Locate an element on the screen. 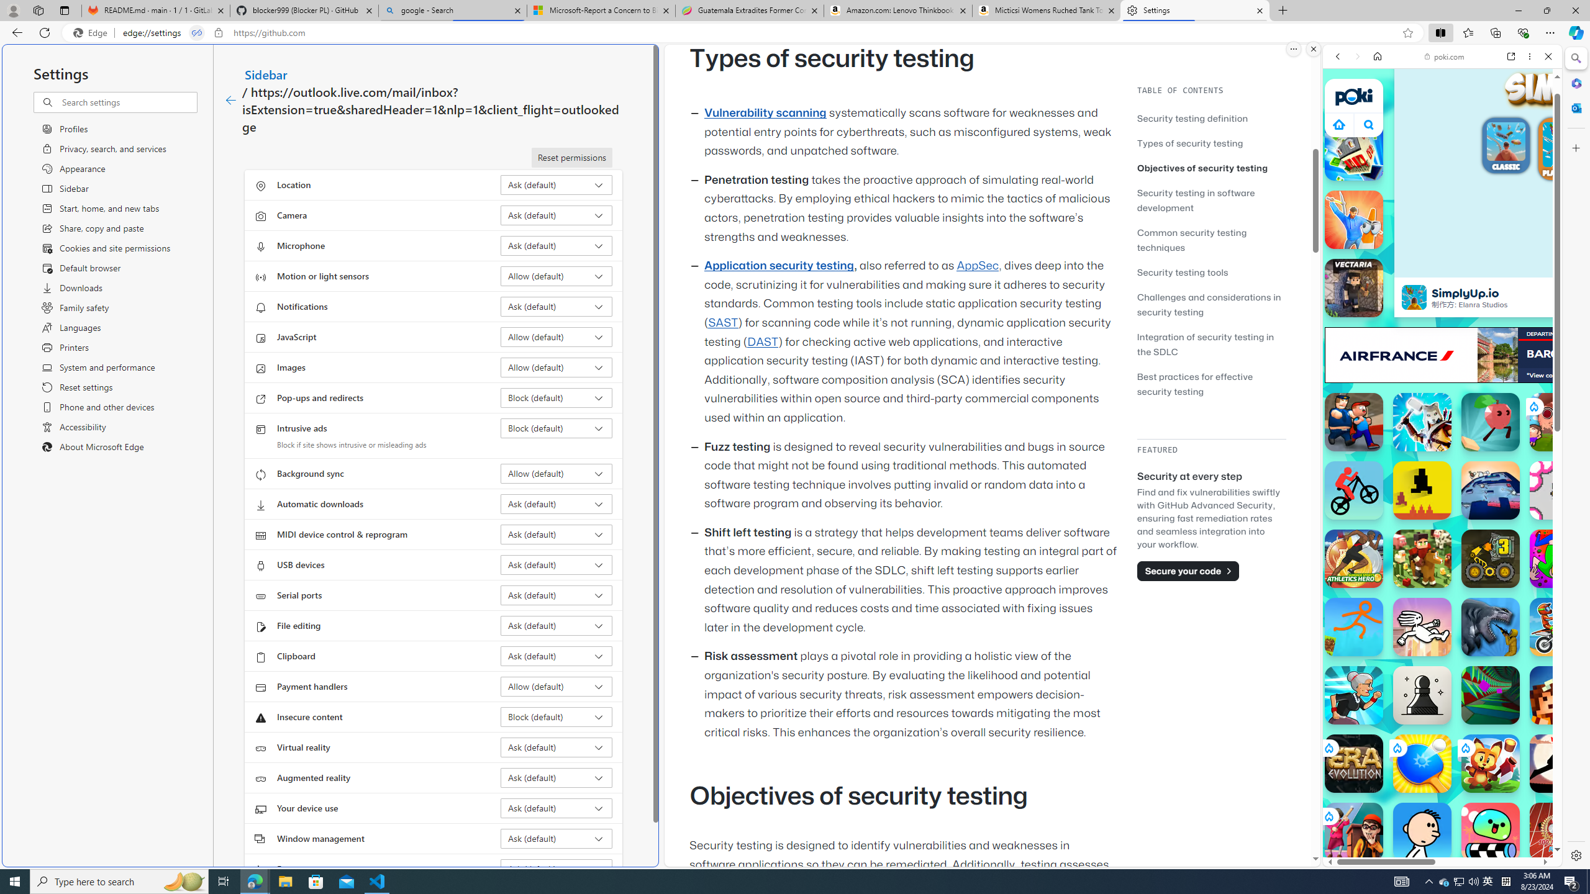 The image size is (1590, 894). Tabs in split screen is located at coordinates (197, 33).